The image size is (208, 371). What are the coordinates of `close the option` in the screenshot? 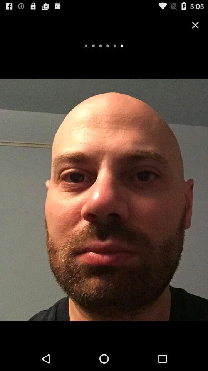 It's located at (195, 25).